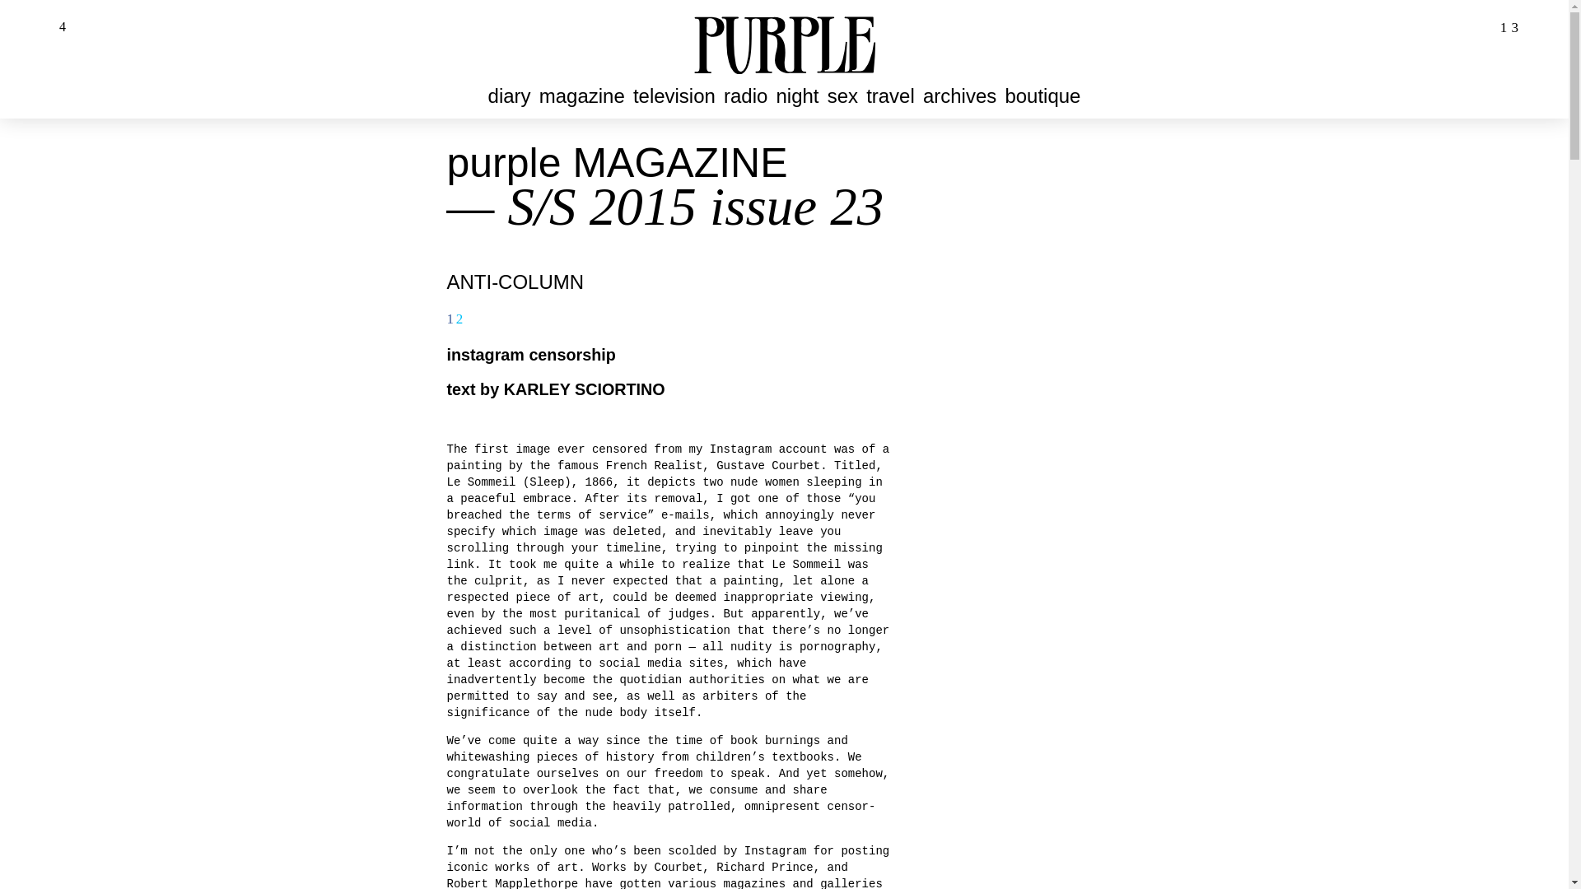 This screenshot has width=1581, height=889. Describe the element at coordinates (784, 43) in the screenshot. I see `PURPLE` at that location.